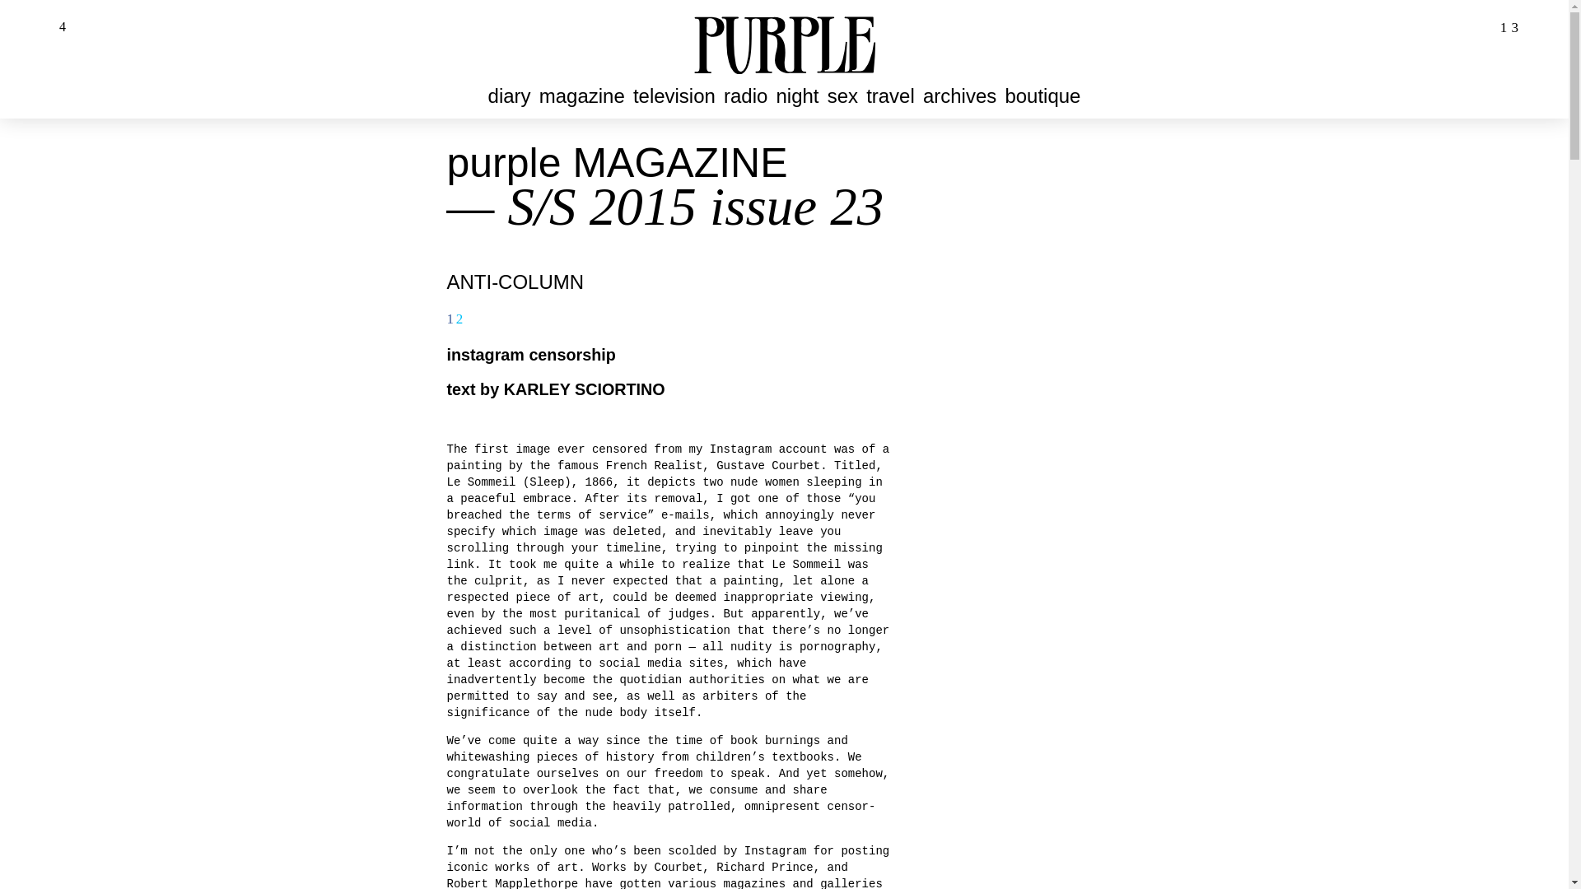 This screenshot has width=1581, height=889. Describe the element at coordinates (784, 43) in the screenshot. I see `PURPLE` at that location.